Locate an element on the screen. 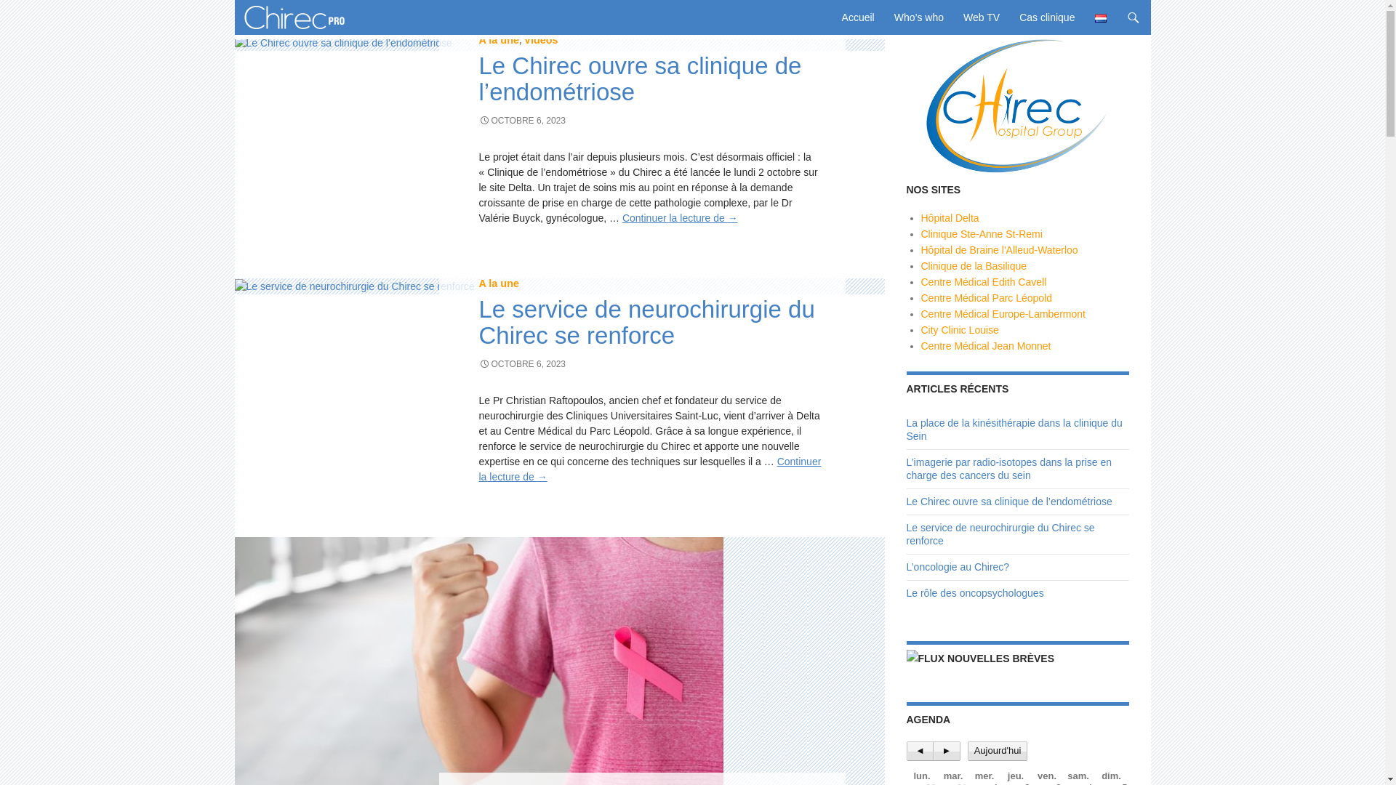 This screenshot has width=1396, height=785. Clinique de la Basilique is located at coordinates (974, 266).